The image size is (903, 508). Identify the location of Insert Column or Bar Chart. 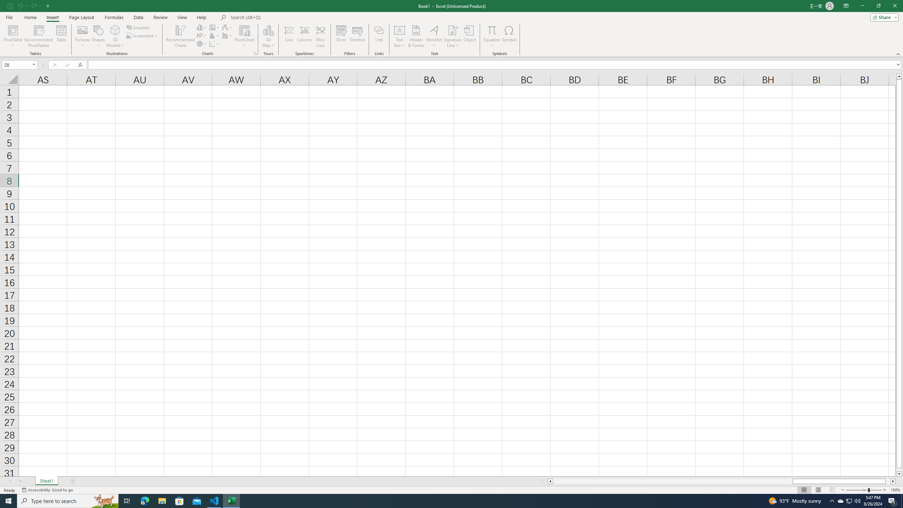
(202, 28).